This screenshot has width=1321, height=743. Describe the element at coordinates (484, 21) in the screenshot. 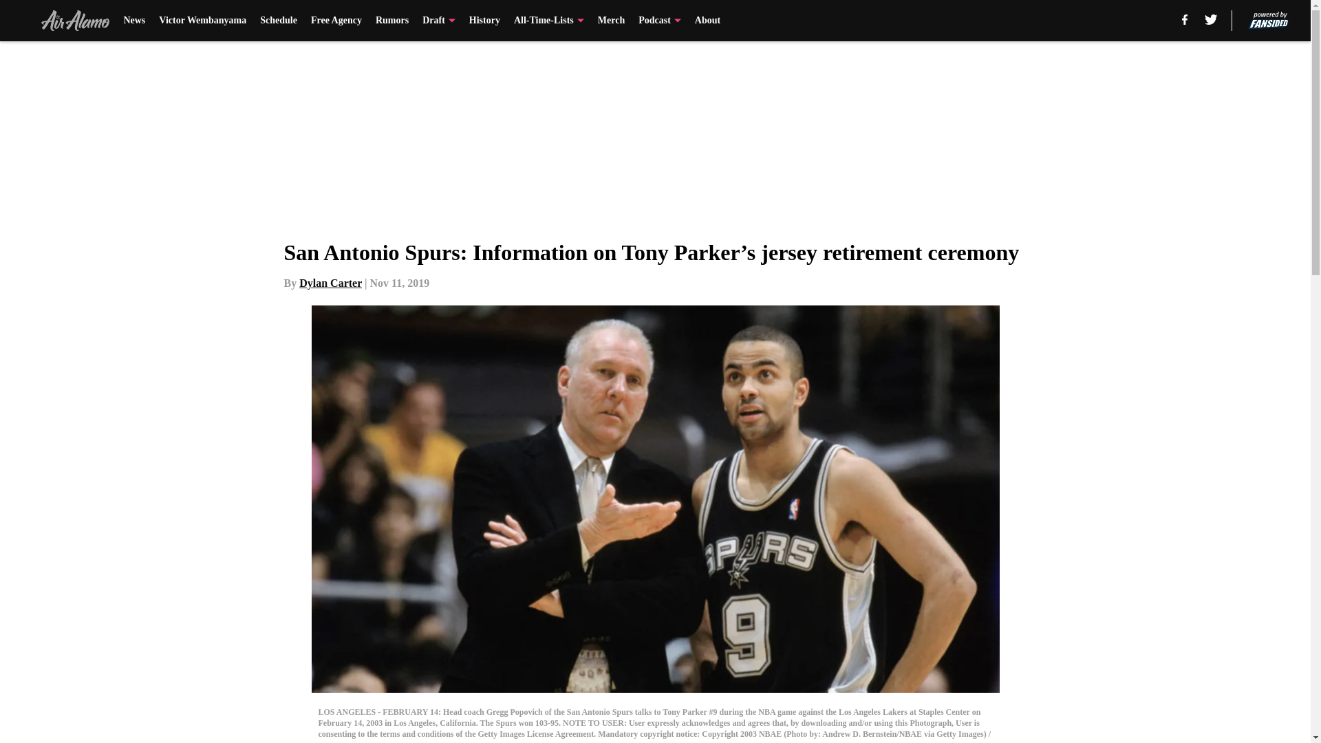

I see `History` at that location.